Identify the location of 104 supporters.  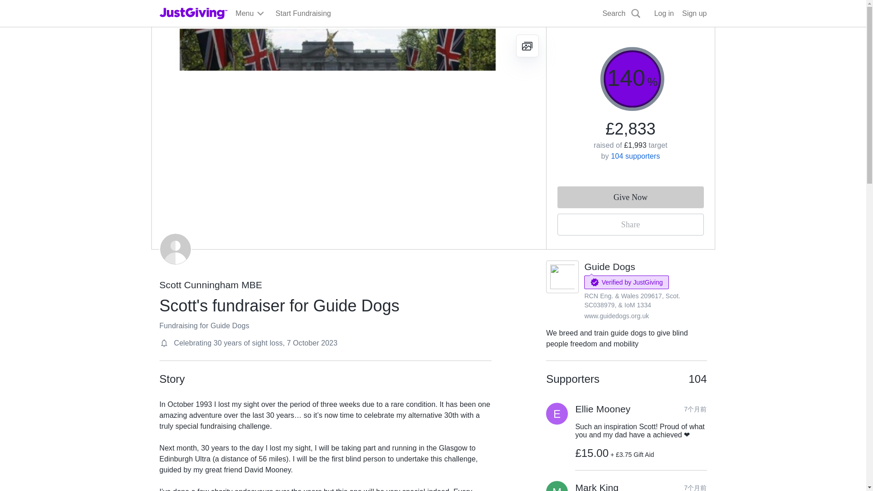
(636, 156).